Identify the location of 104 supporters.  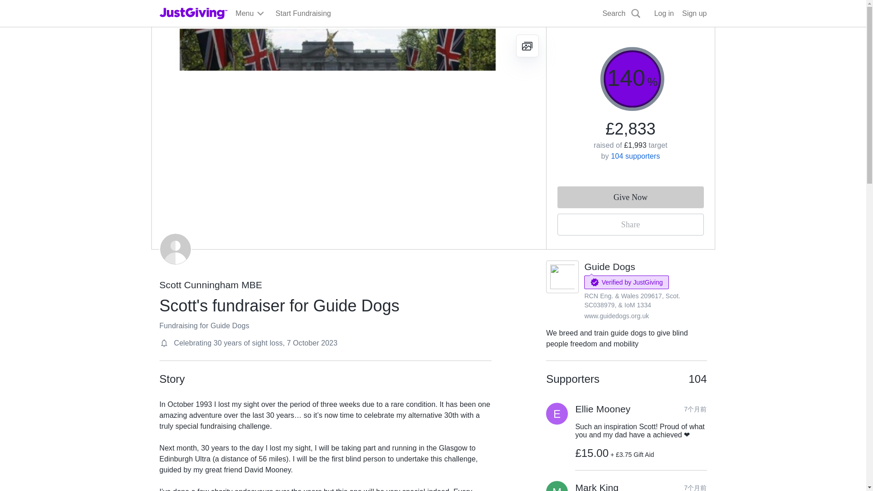
(636, 156).